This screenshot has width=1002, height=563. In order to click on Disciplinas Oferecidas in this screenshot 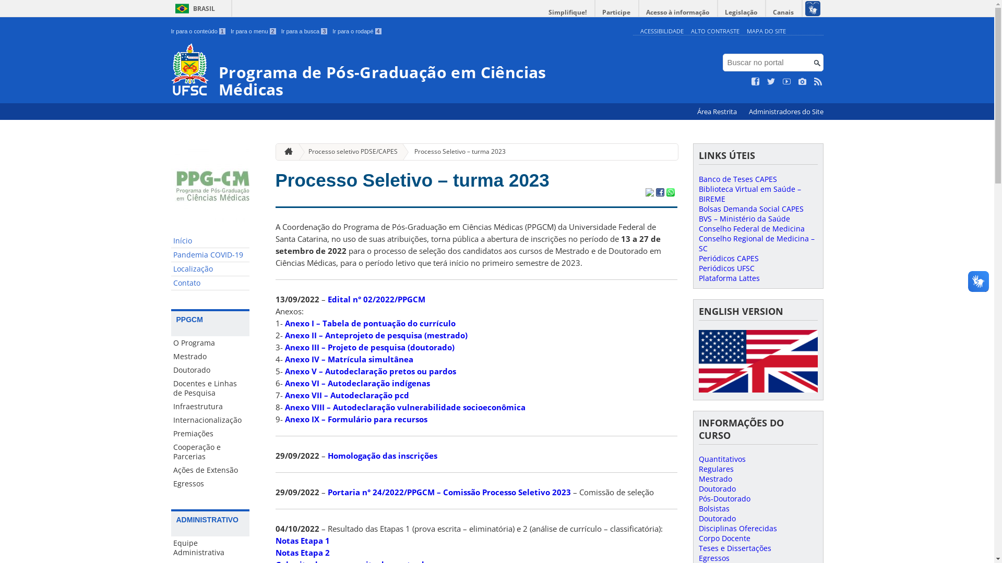, I will do `click(737, 529)`.